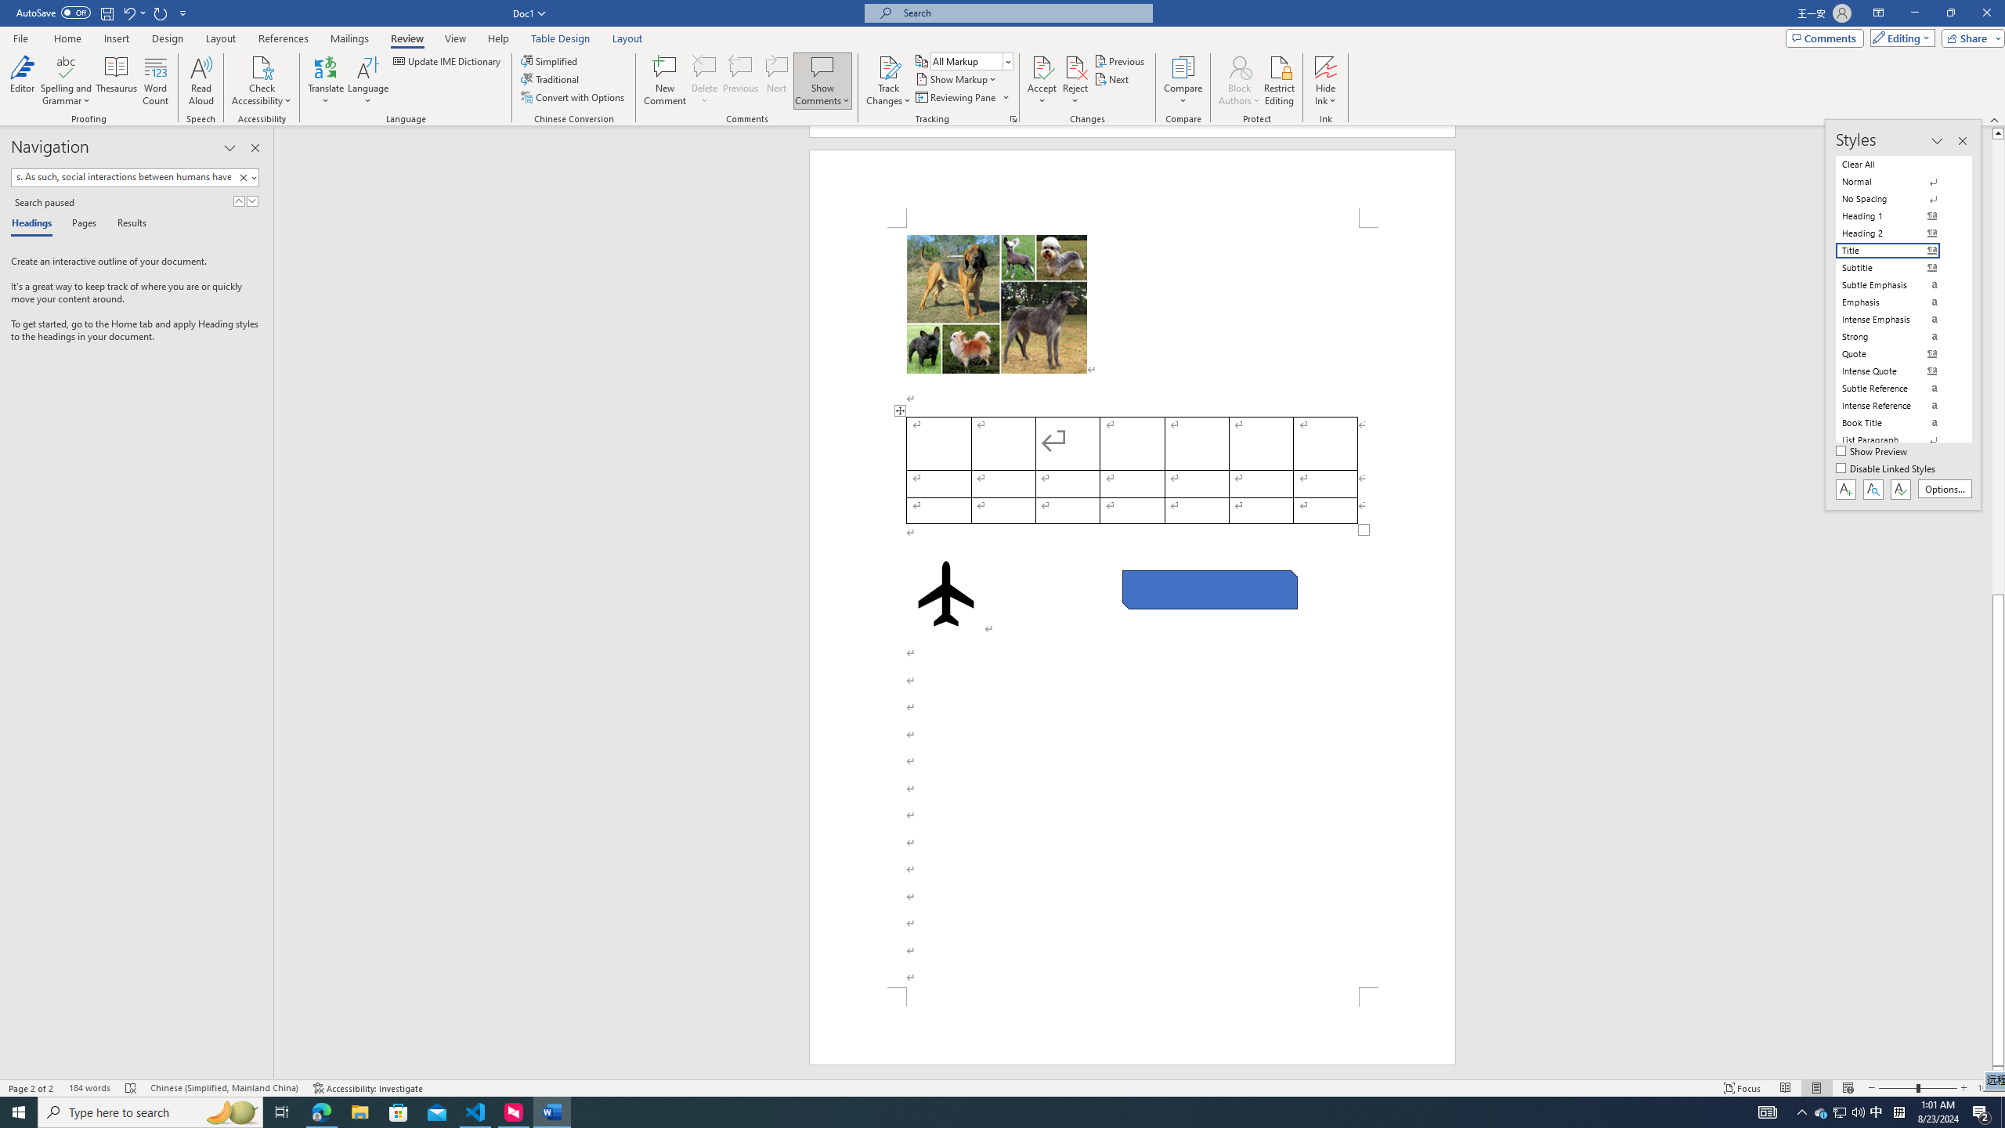 The image size is (2005, 1128). Describe the element at coordinates (1183, 81) in the screenshot. I see `Compare` at that location.